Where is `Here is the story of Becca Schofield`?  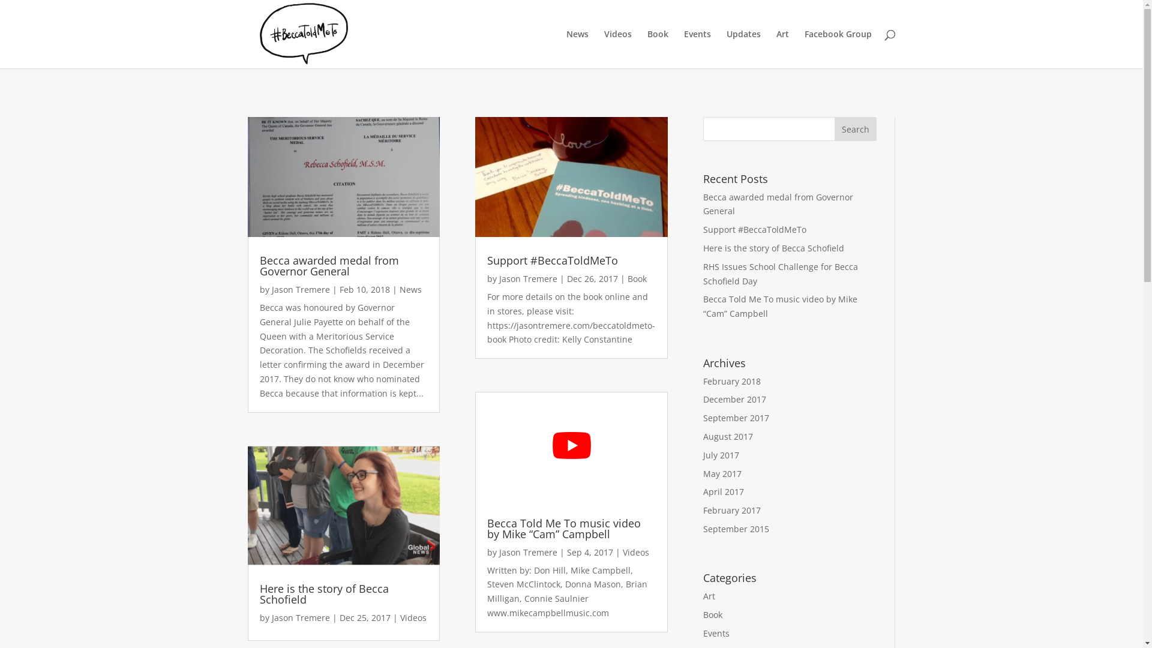 Here is the story of Becca Schofield is located at coordinates (324, 594).